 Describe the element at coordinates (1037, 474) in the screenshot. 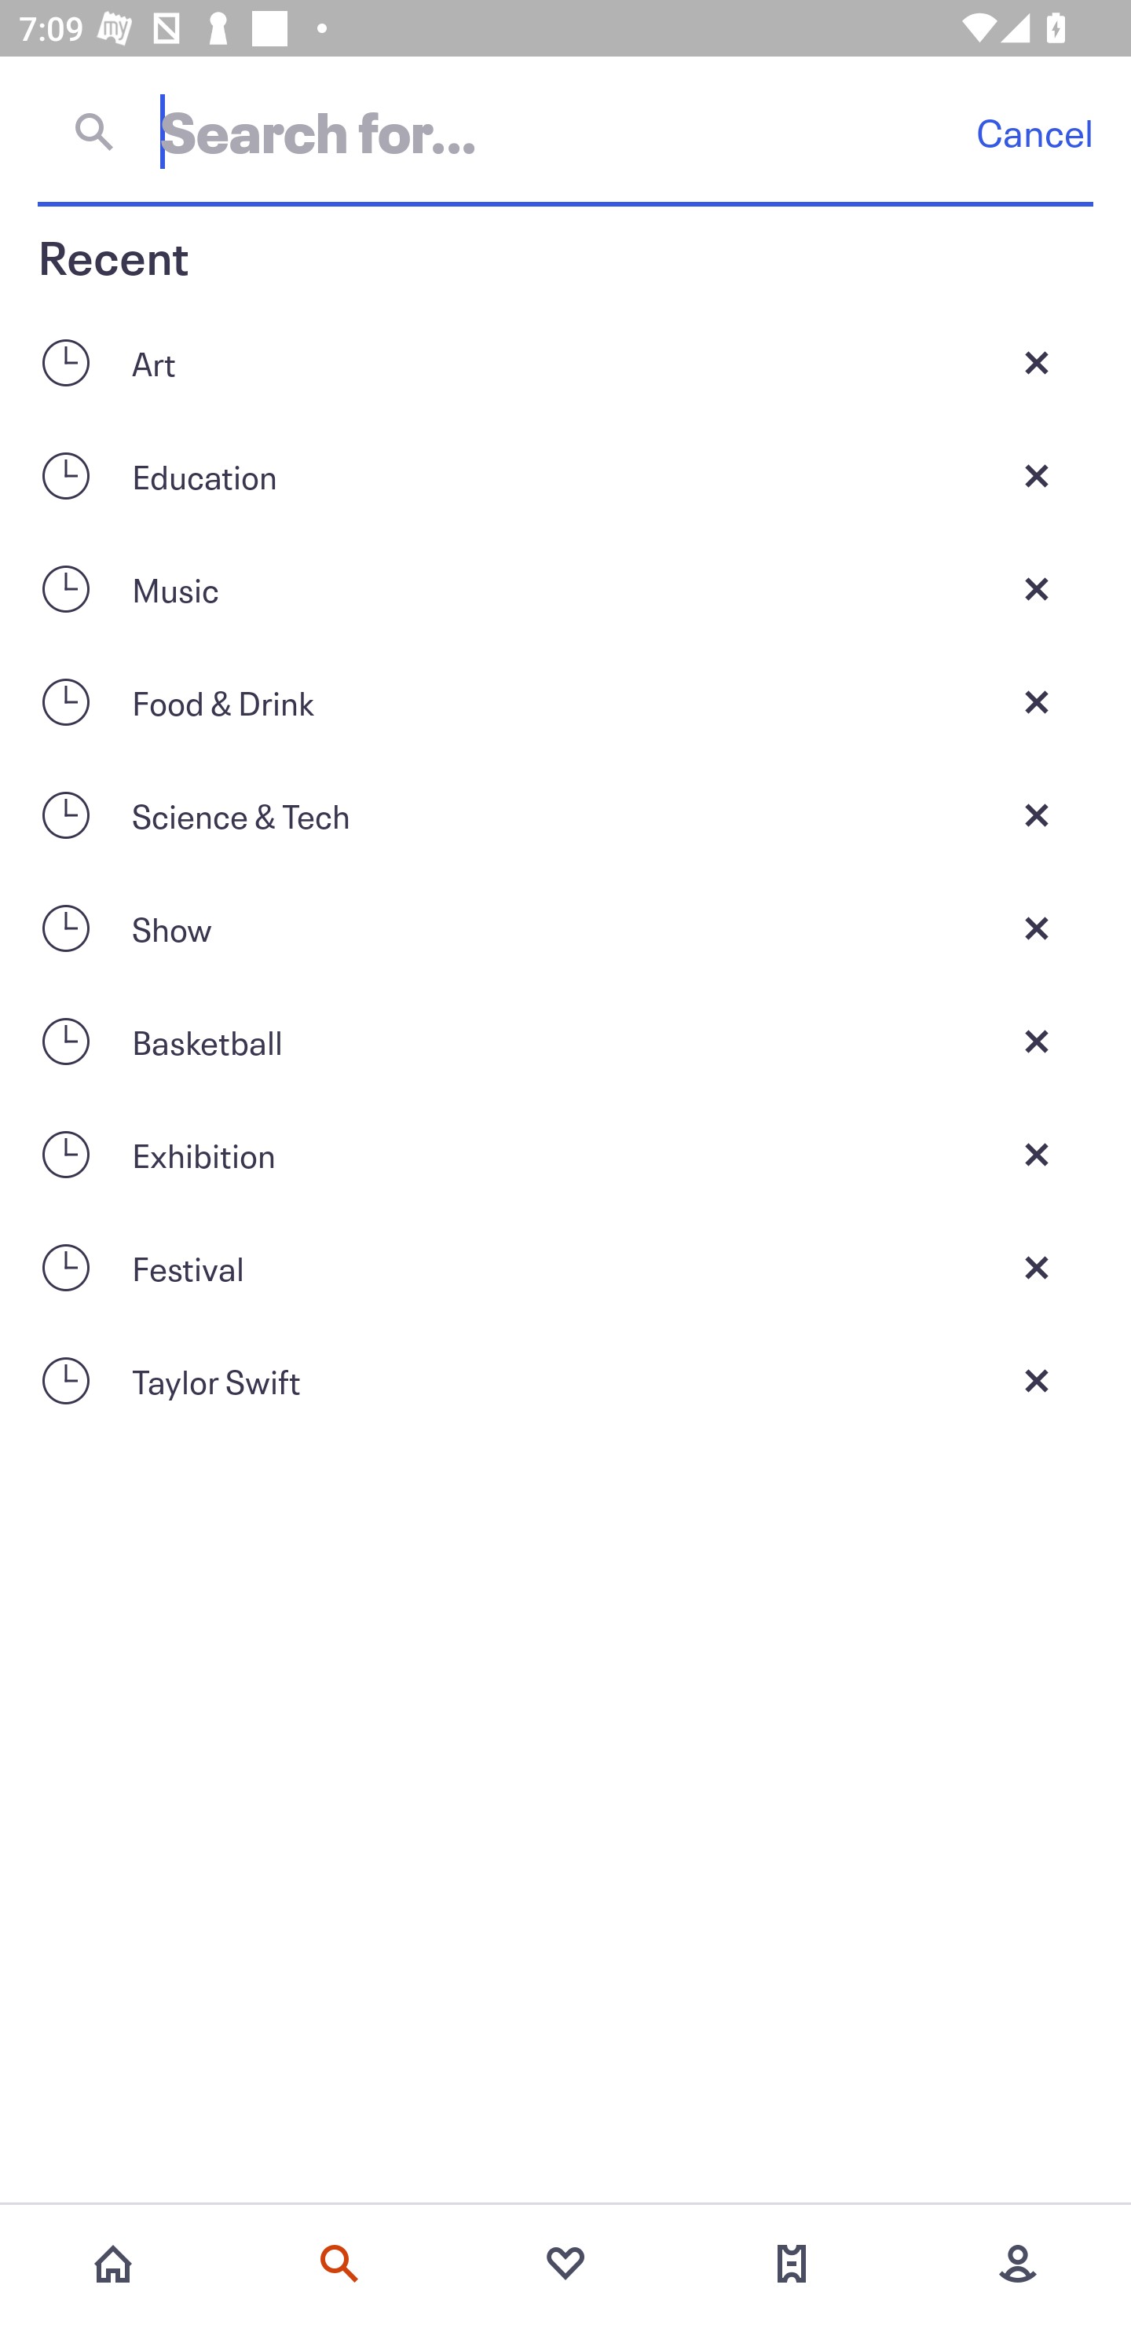

I see `Close current screen` at that location.